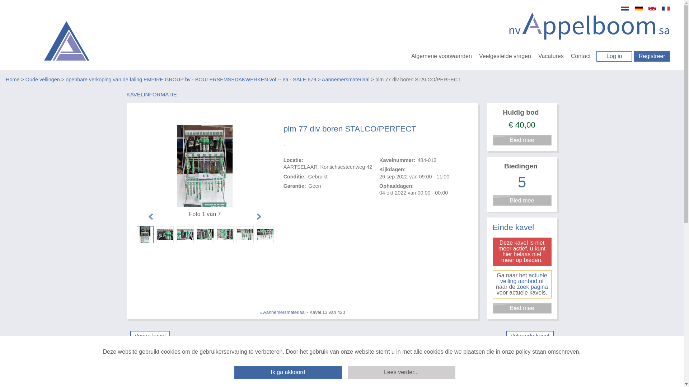  What do you see at coordinates (522, 201) in the screenshot?
I see `Bied mee` at bounding box center [522, 201].